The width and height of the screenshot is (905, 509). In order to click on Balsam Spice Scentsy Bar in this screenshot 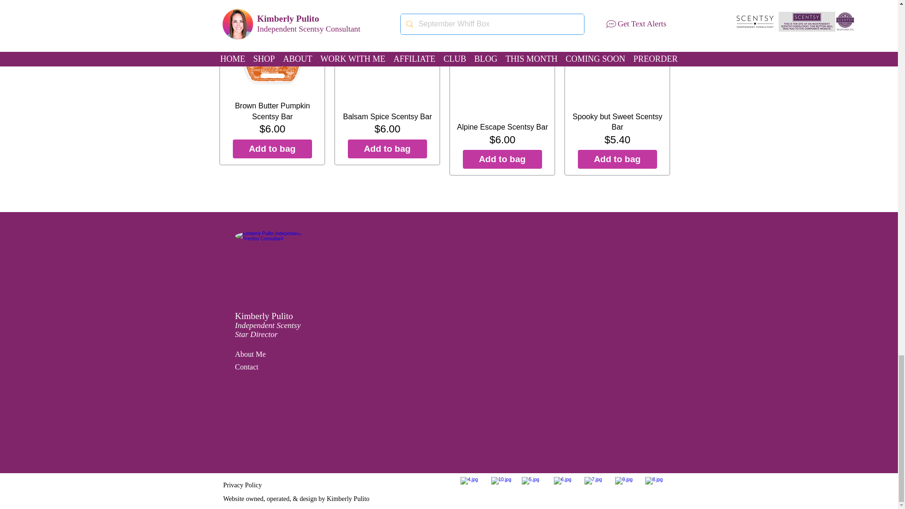, I will do `click(387, 55)`.